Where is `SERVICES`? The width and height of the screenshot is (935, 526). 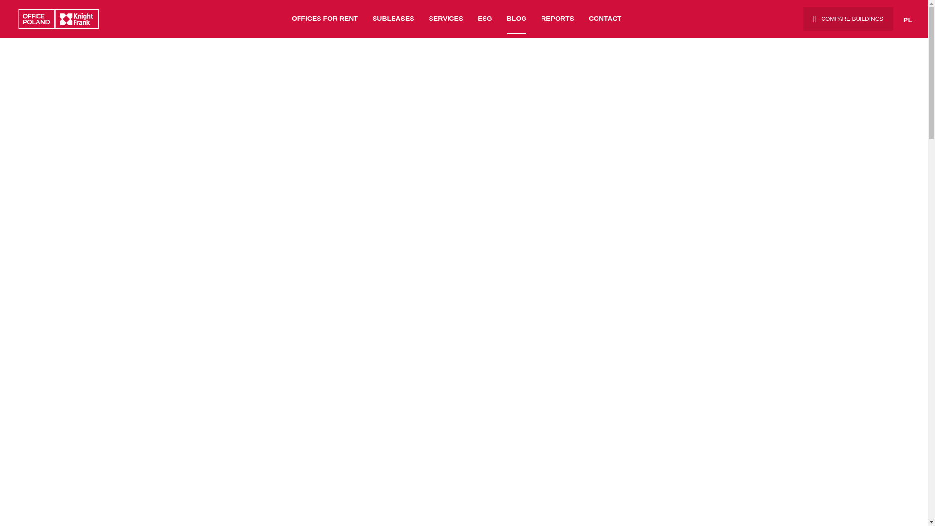 SERVICES is located at coordinates (446, 19).